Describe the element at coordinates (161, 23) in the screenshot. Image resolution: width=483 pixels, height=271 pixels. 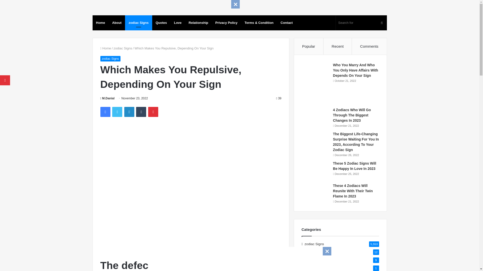
I see `Quotes` at that location.